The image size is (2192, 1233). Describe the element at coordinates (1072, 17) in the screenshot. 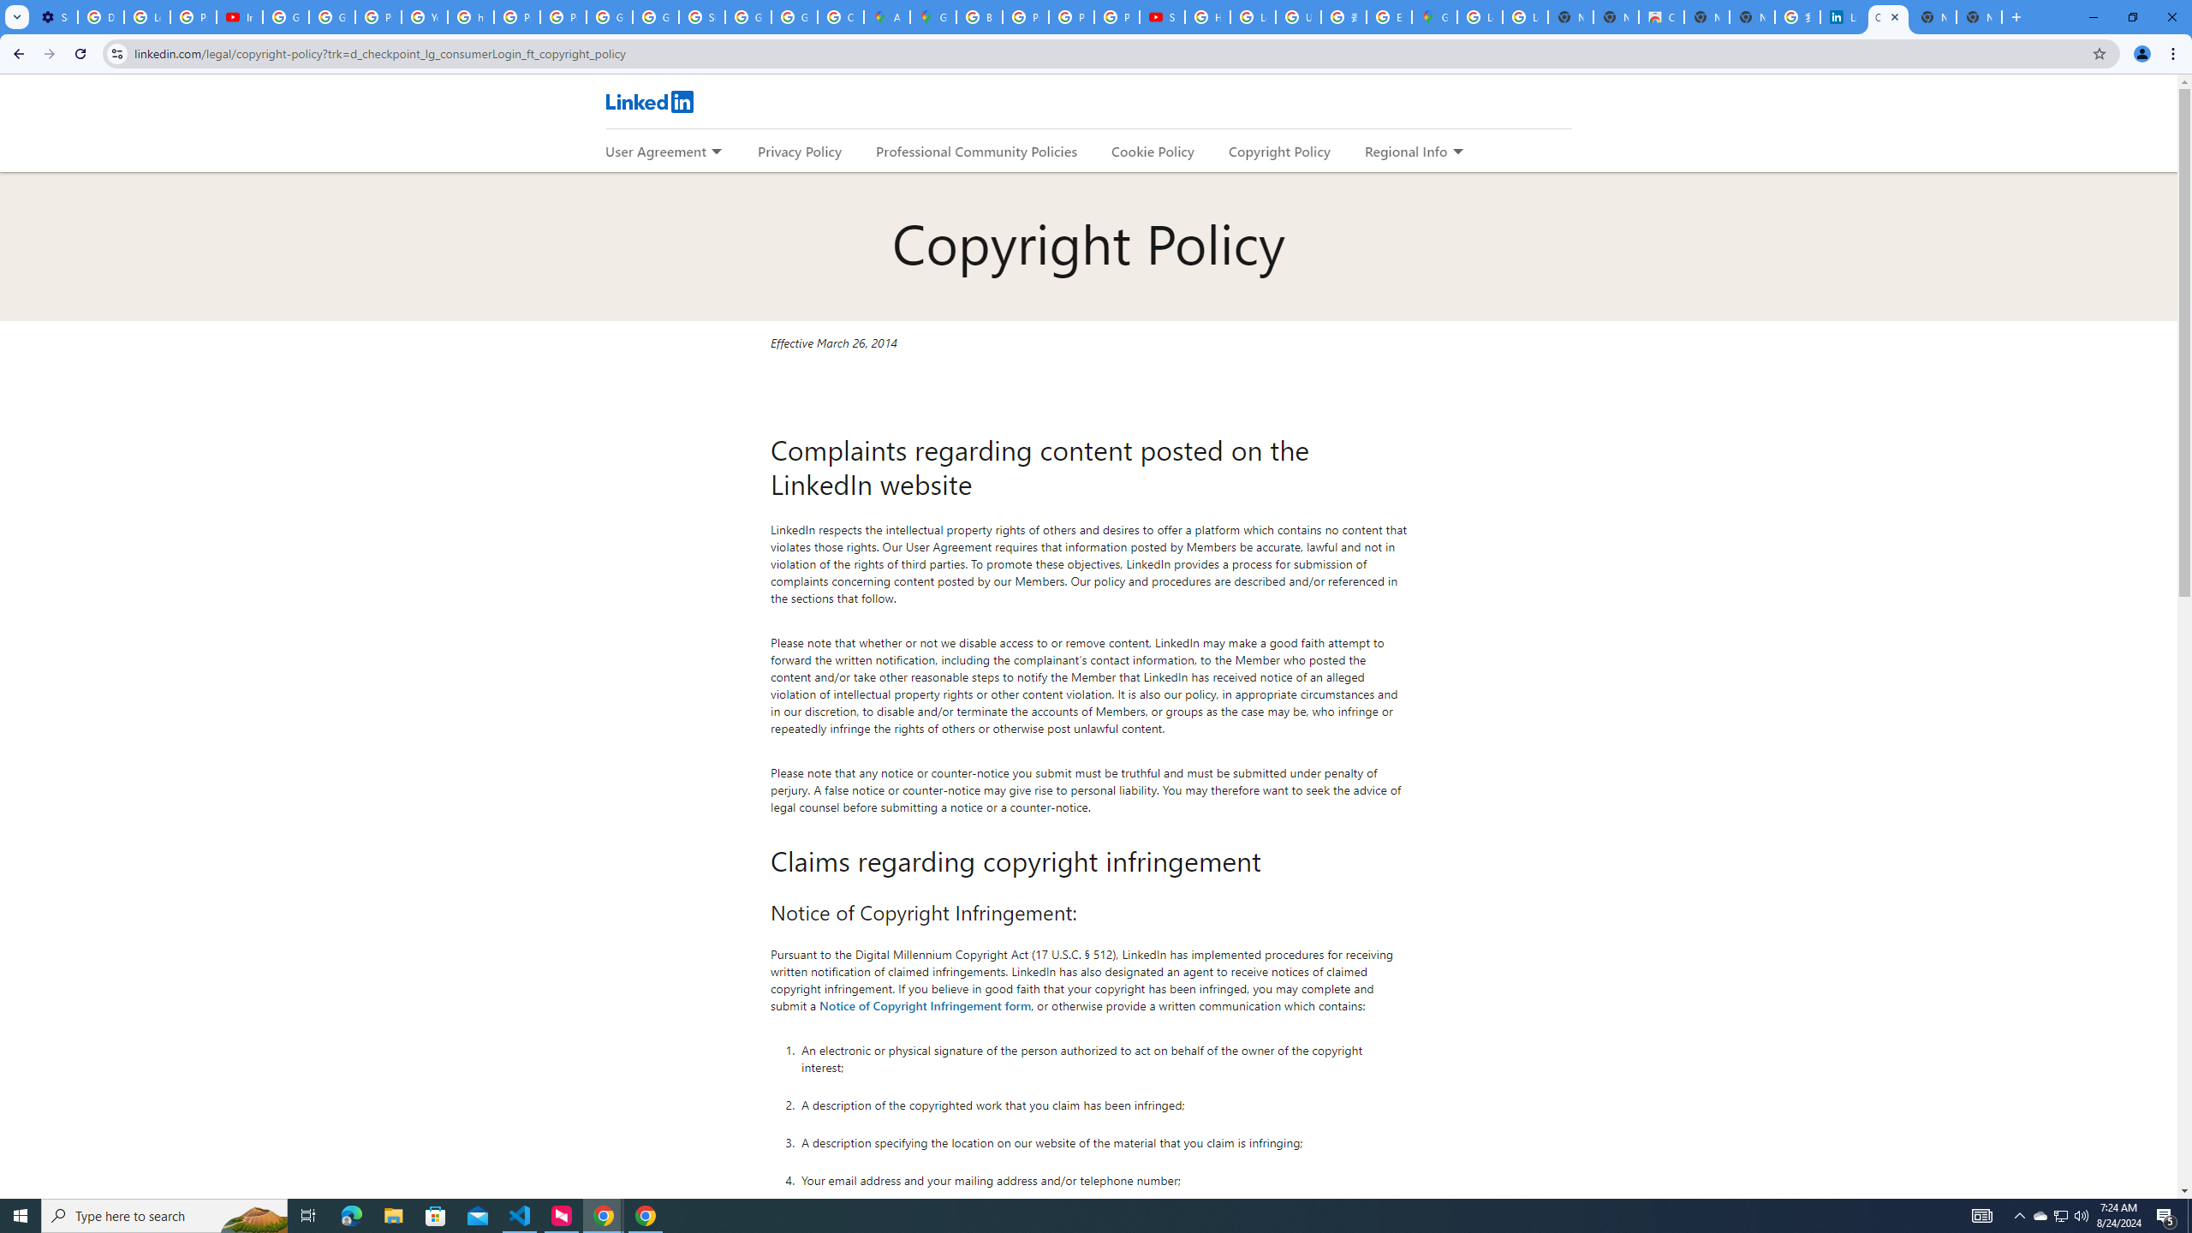

I see `Privacy Help Center - Policies Help` at that location.